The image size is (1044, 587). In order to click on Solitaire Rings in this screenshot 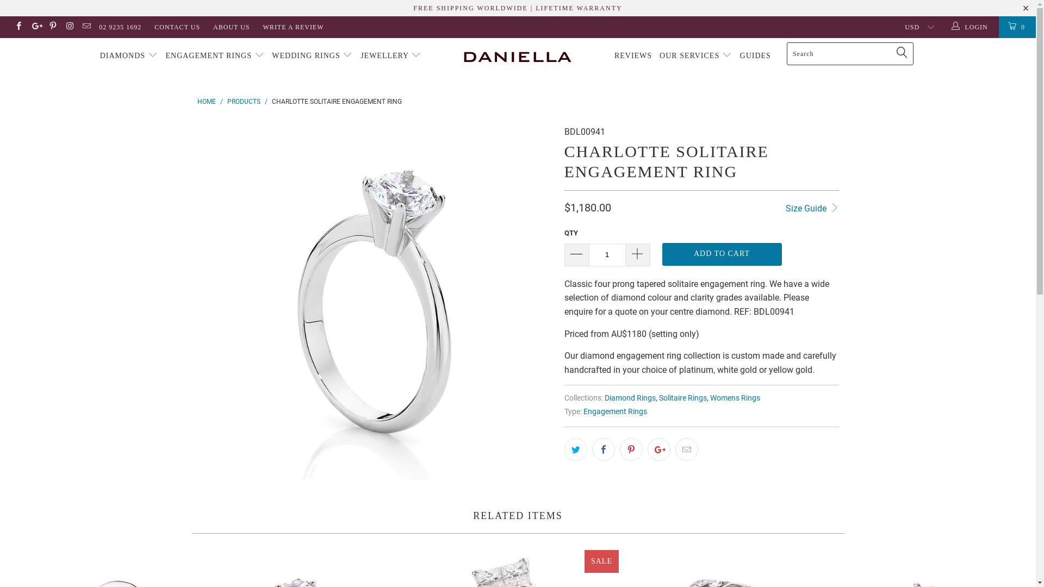, I will do `click(683, 398)`.